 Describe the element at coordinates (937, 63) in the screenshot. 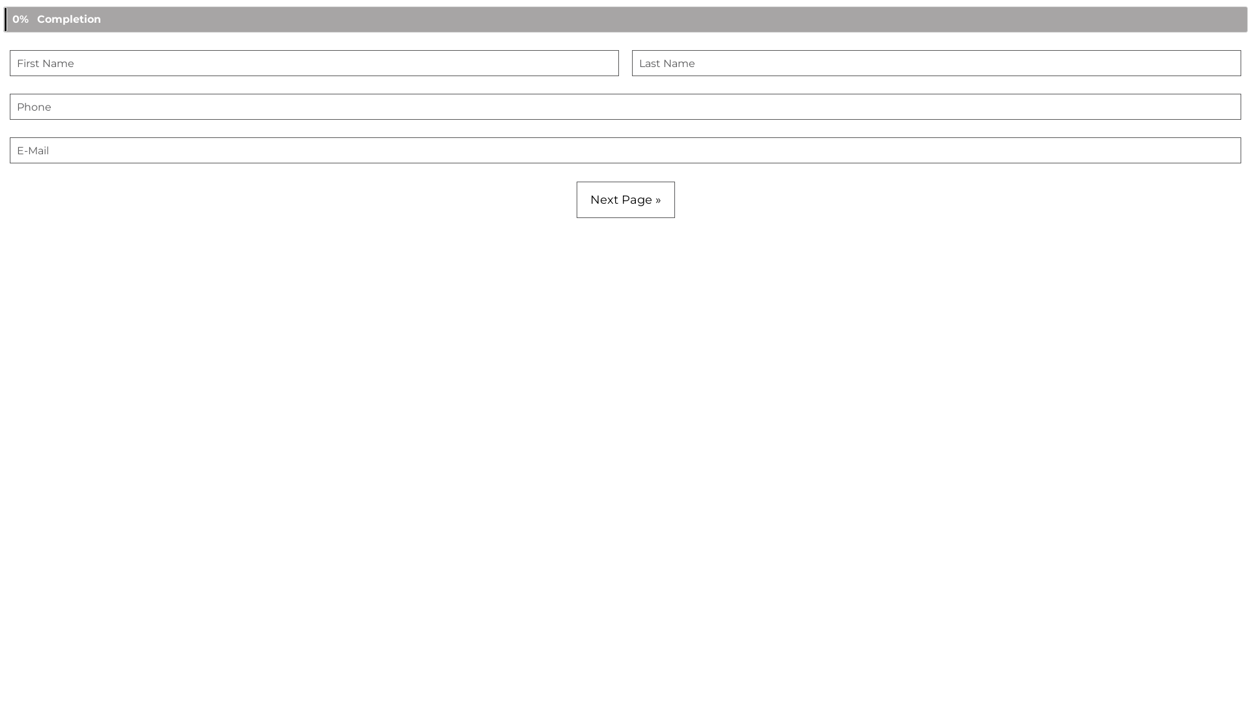

I see `Last Name` at that location.